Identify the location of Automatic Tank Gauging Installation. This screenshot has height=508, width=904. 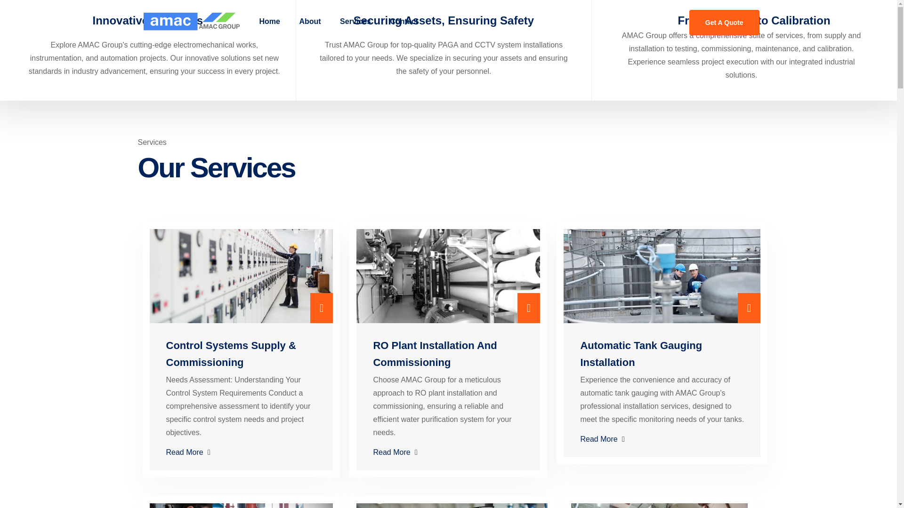
(641, 354).